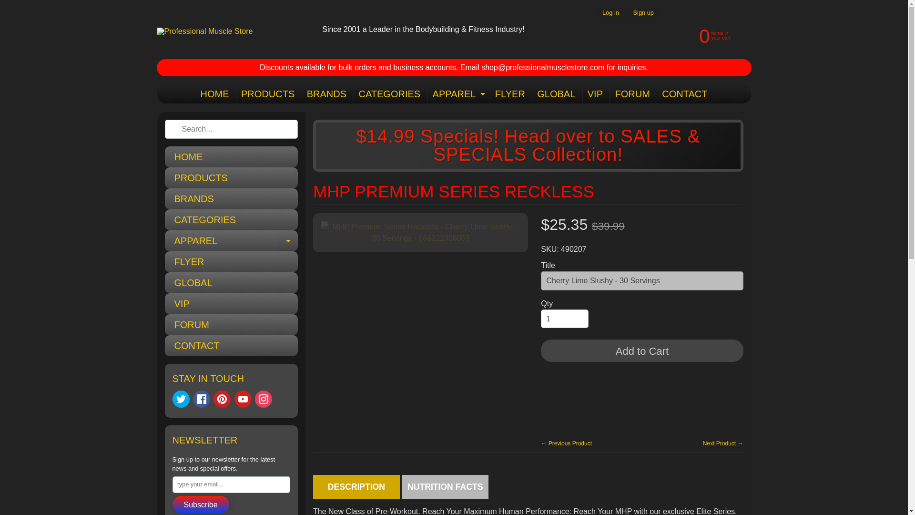 The image size is (915, 515). Describe the element at coordinates (288, 240) in the screenshot. I see `Expand child menu` at that location.